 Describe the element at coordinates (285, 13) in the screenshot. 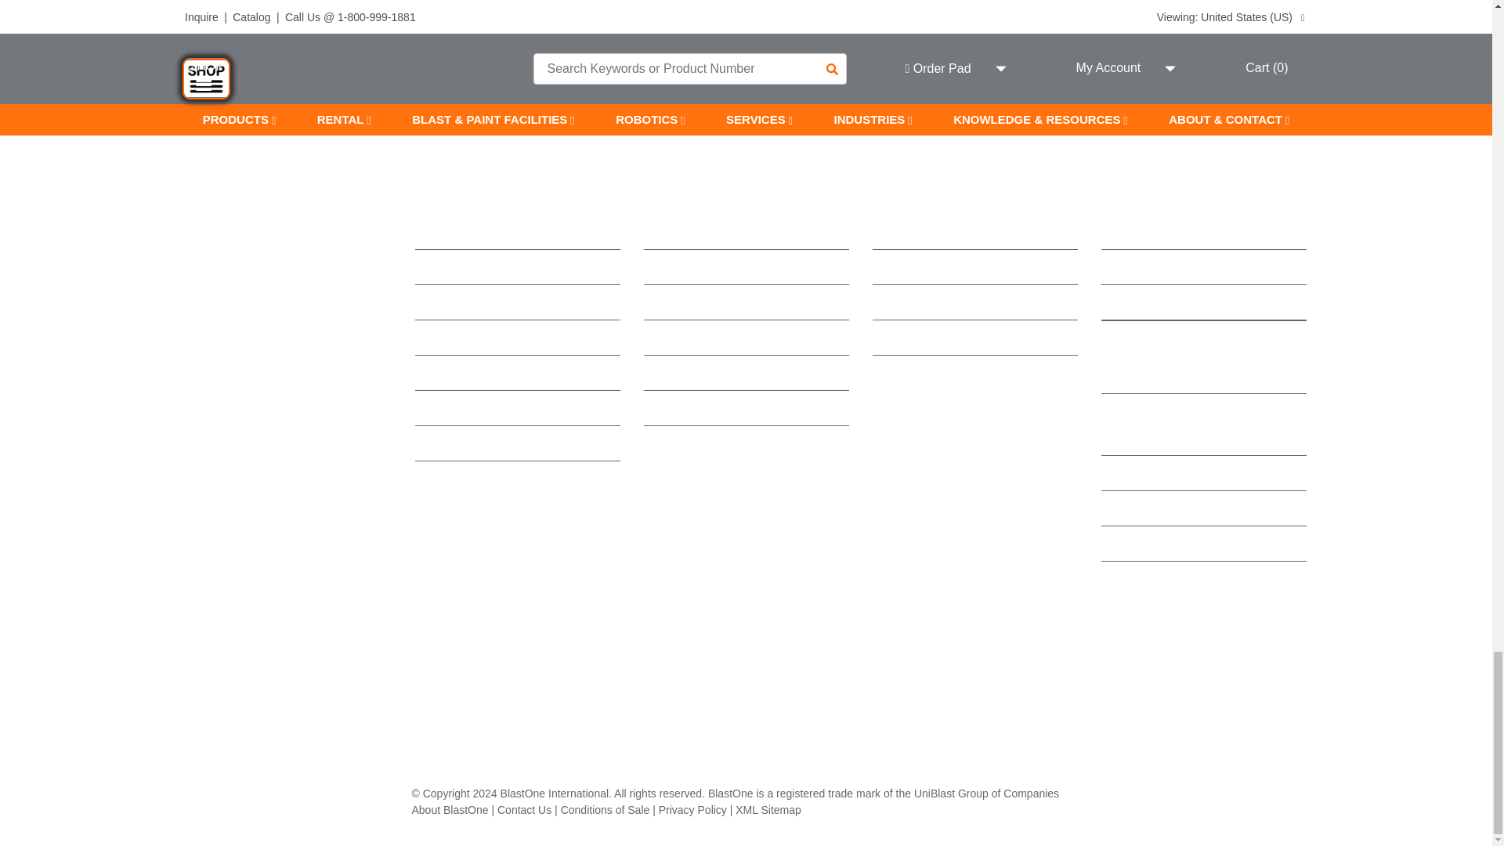

I see `Live chat` at that location.